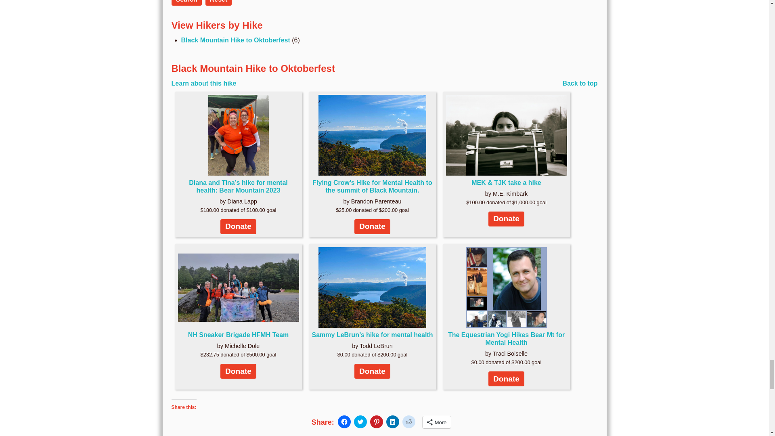 This screenshot has width=775, height=436. I want to click on Click to share on Pinterest, so click(376, 421).